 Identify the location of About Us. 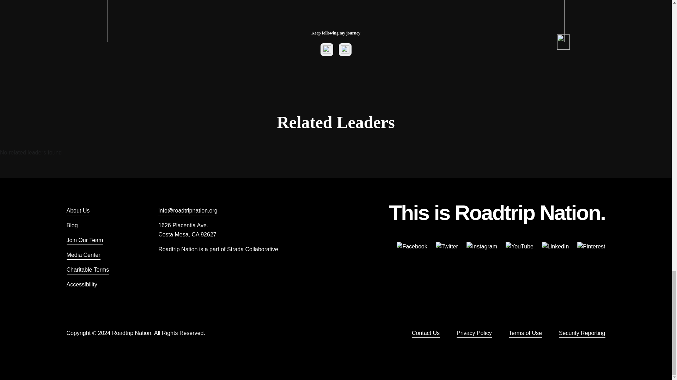
(78, 211).